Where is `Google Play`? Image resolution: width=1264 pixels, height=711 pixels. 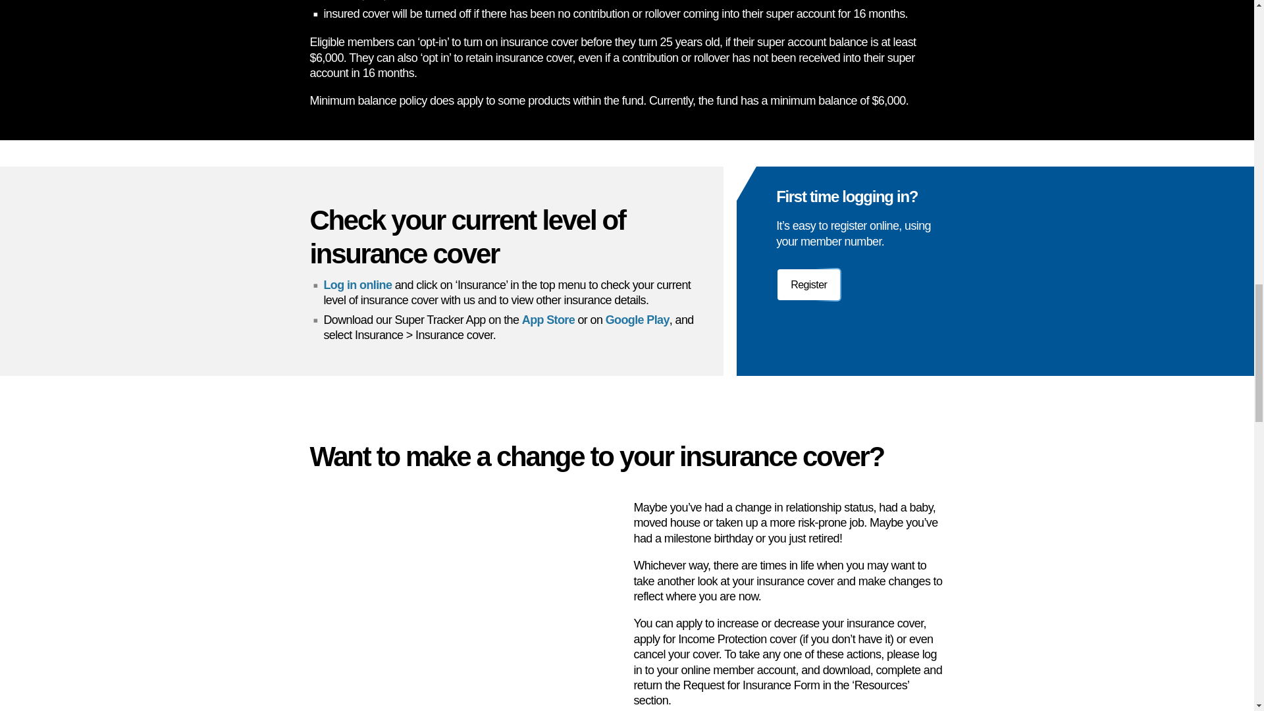 Google Play is located at coordinates (637, 320).